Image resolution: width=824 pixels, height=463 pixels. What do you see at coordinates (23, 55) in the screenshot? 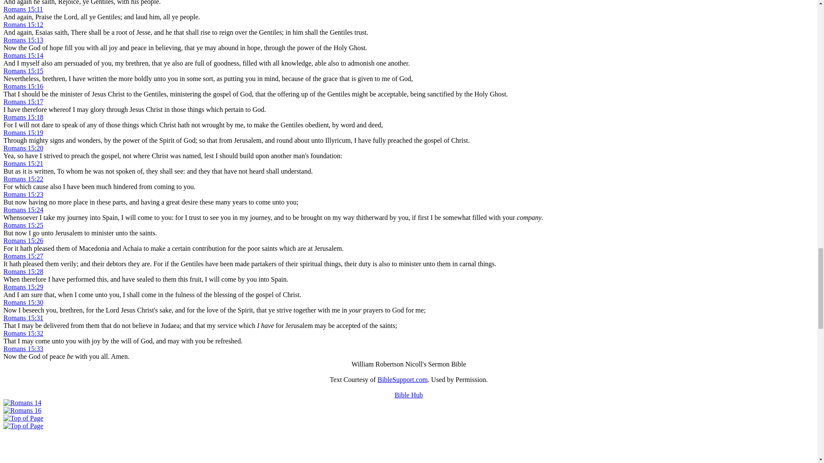
I see `Romans 15:14` at bounding box center [23, 55].